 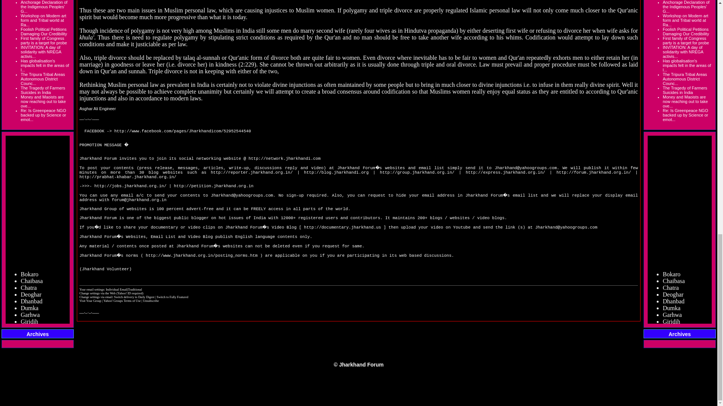 I want to click on Hazaribag, so click(x=33, y=392).